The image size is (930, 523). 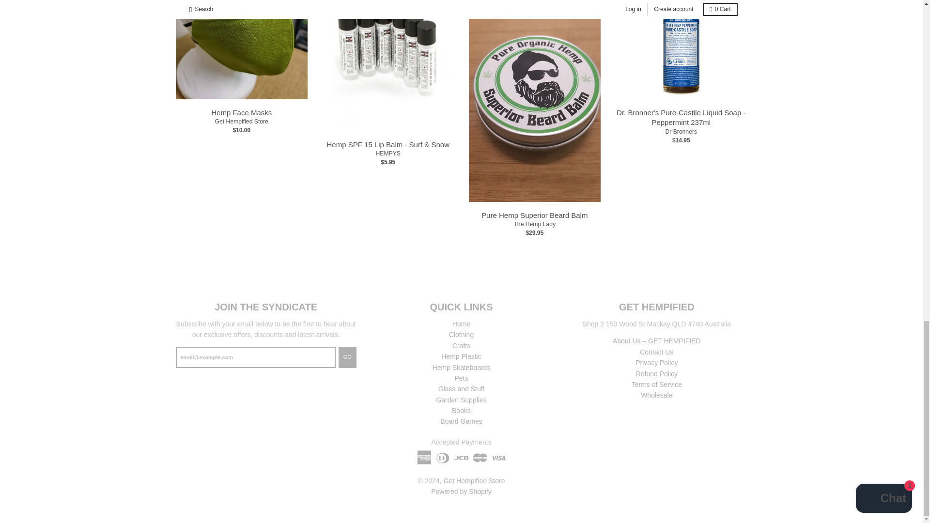 I want to click on Get Hempified Store, so click(x=241, y=122).